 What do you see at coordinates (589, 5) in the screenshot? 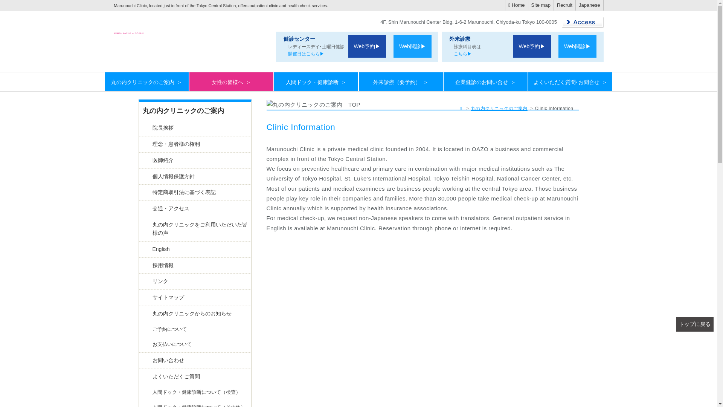
I see `Japanese` at bounding box center [589, 5].